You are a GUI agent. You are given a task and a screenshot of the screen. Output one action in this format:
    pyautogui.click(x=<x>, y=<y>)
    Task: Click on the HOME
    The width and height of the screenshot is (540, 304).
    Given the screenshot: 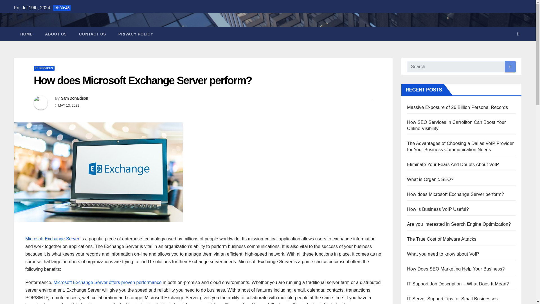 What is the action you would take?
    pyautogui.click(x=26, y=34)
    